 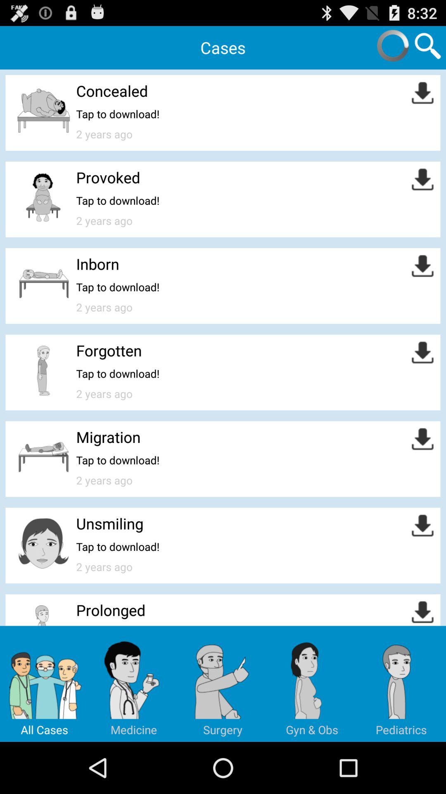 What do you see at coordinates (112, 91) in the screenshot?
I see `click icon above tap to download!` at bounding box center [112, 91].